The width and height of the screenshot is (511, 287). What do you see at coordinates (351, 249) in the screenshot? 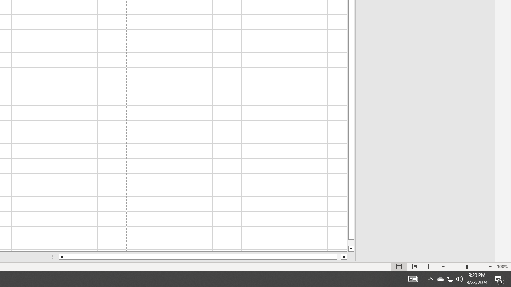
I see `AutomationID: 4105` at bounding box center [351, 249].